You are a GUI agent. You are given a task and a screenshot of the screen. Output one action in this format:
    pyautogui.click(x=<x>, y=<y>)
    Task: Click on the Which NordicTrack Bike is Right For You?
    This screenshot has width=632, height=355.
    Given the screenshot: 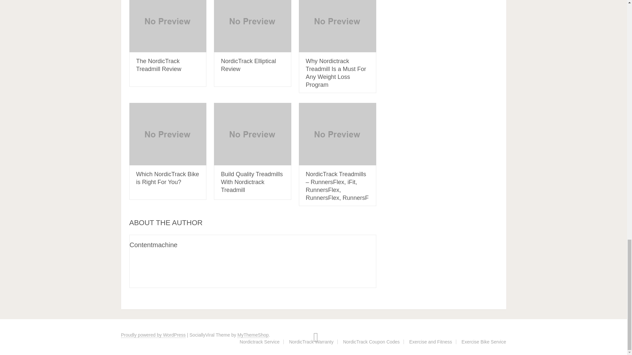 What is the action you would take?
    pyautogui.click(x=168, y=134)
    